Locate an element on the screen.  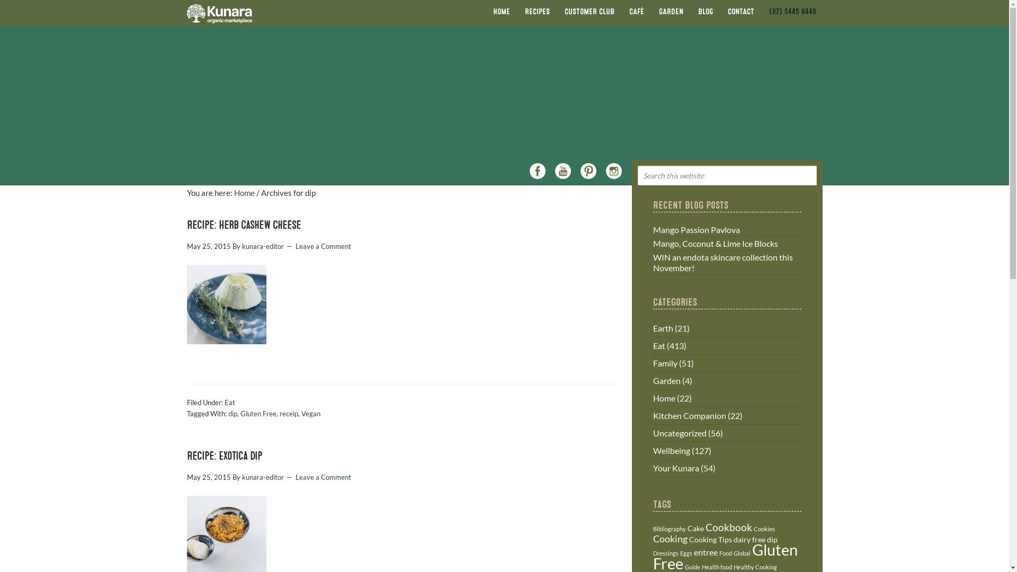
Leave a Comment is located at coordinates (323, 246).